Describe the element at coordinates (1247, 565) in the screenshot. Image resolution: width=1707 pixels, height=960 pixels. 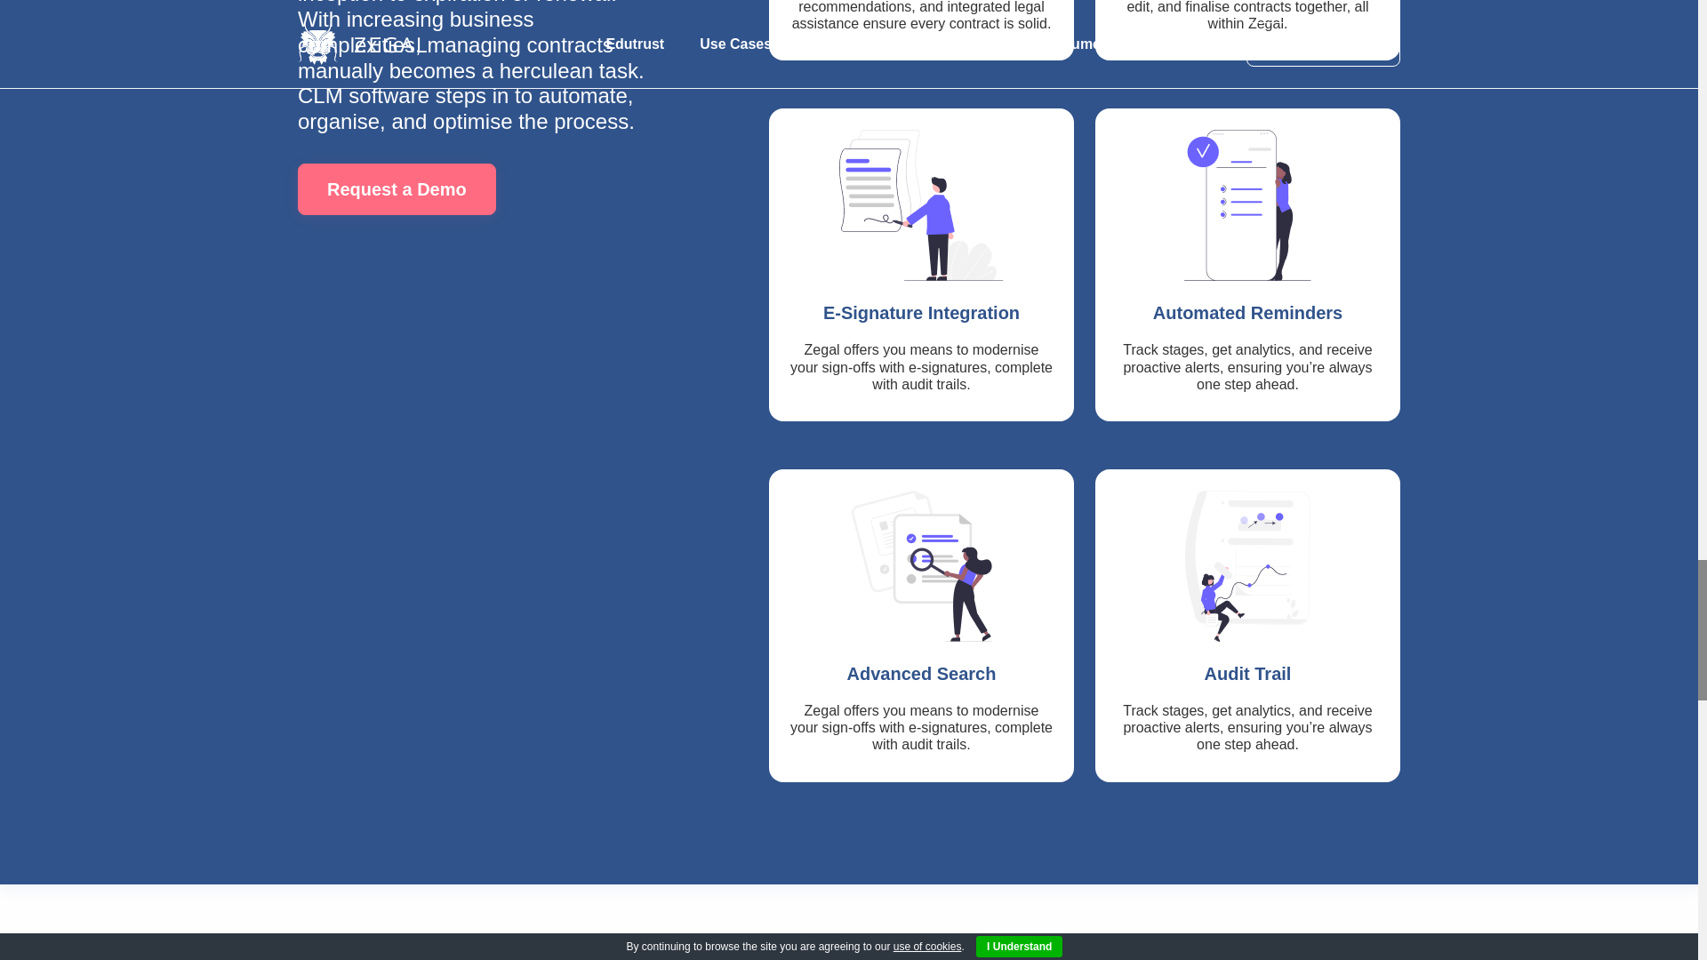
I see `Feature List Icon` at that location.